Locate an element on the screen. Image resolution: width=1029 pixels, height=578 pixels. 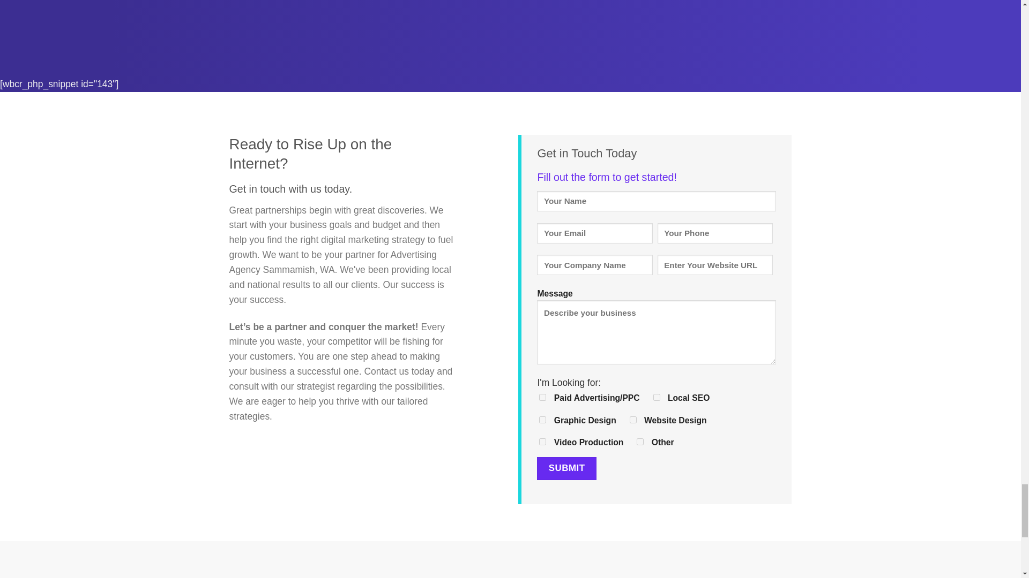
Graphic Design is located at coordinates (542, 420).